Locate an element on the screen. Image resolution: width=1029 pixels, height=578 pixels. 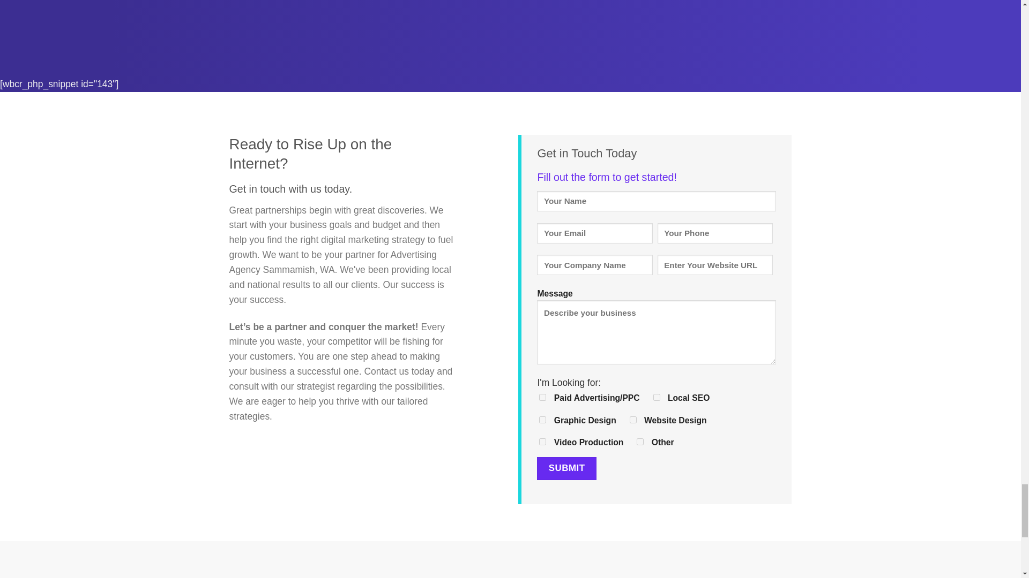
Graphic Design is located at coordinates (542, 420).